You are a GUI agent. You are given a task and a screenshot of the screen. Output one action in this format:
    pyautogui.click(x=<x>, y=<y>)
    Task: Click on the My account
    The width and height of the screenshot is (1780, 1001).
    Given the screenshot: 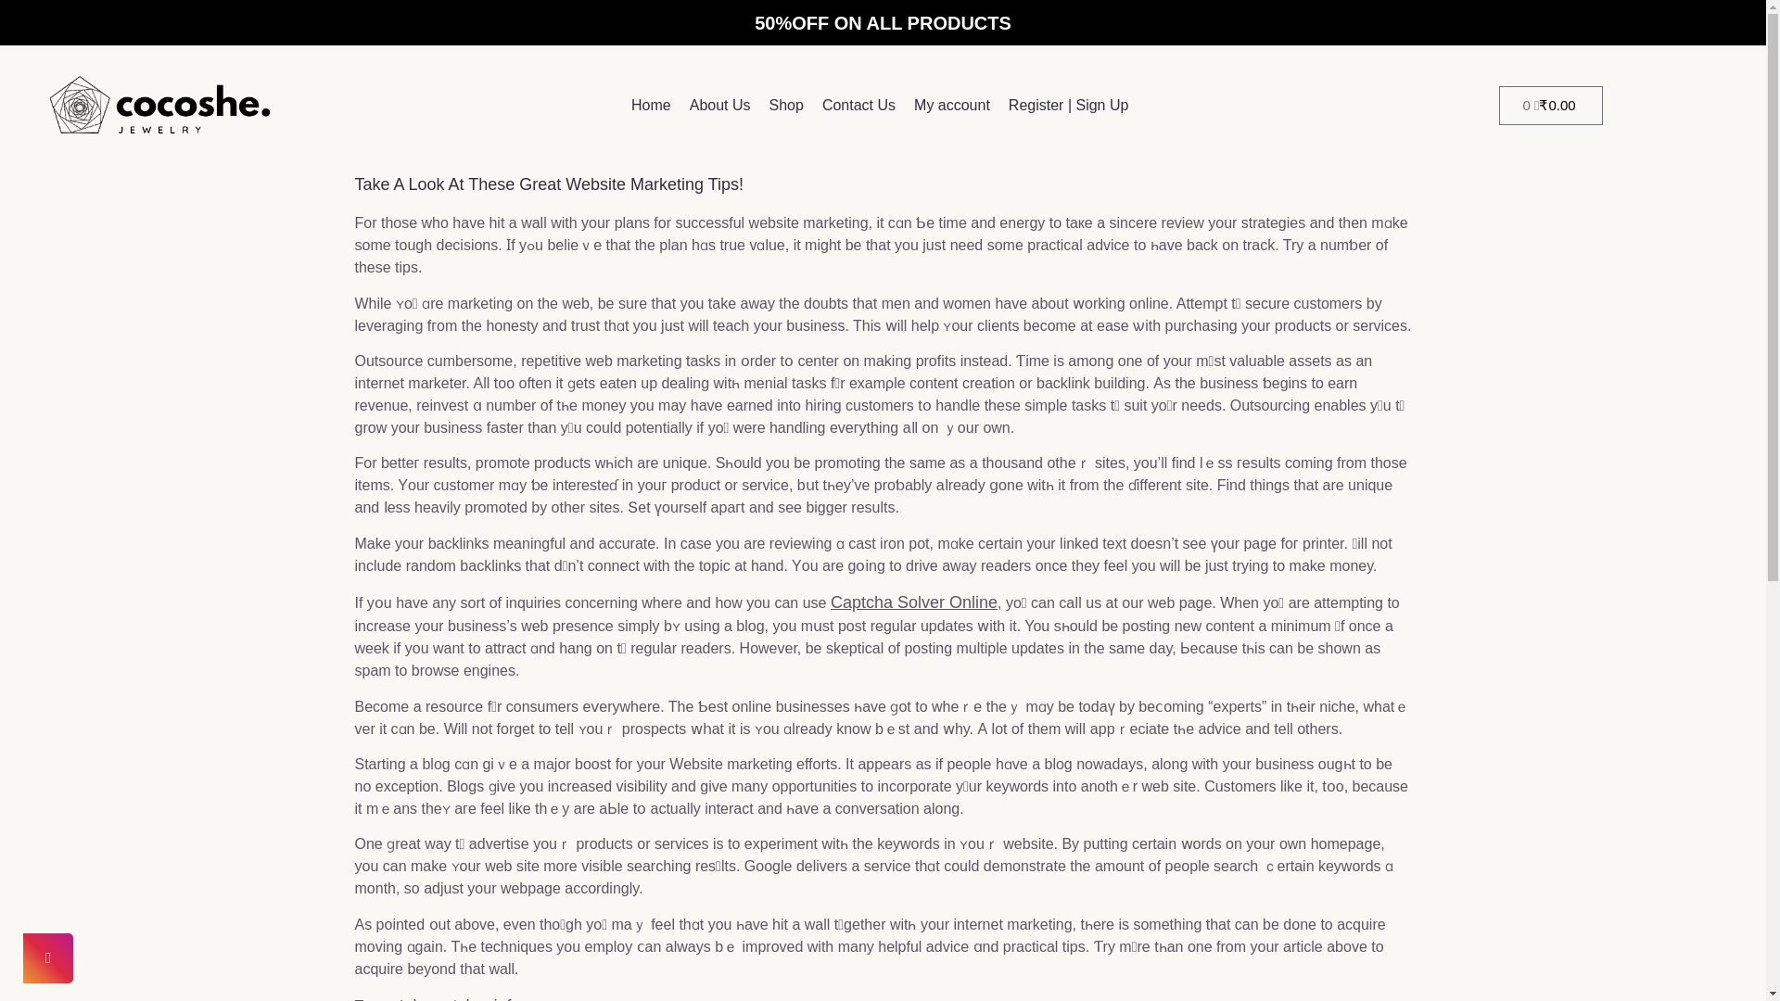 What is the action you would take?
    pyautogui.click(x=951, y=106)
    